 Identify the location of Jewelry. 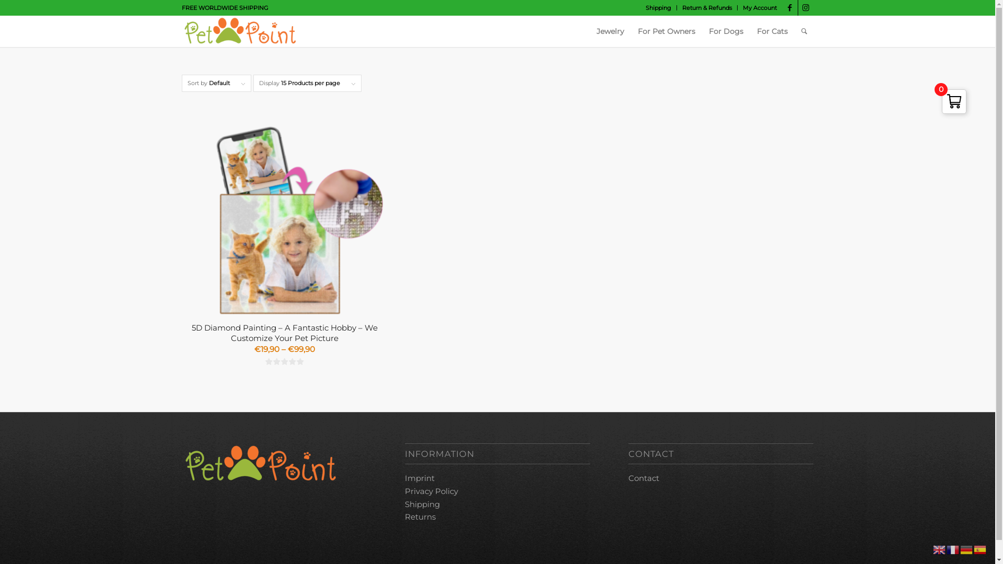
(610, 31).